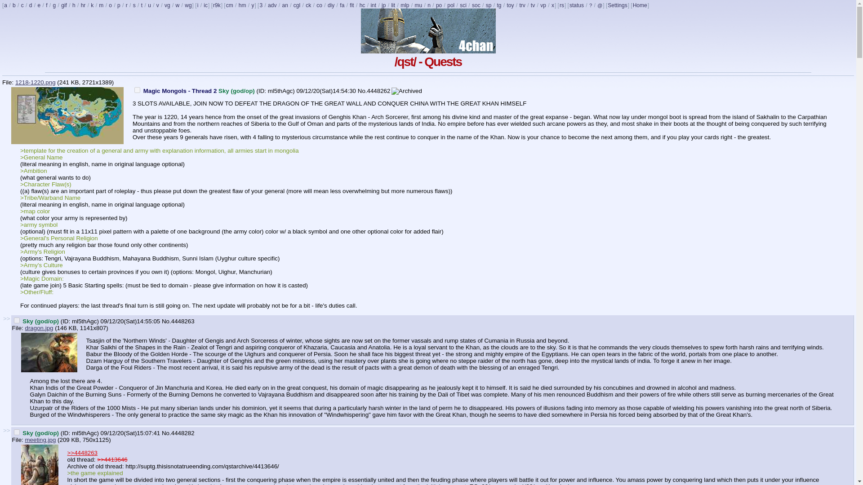  Describe the element at coordinates (217, 5) in the screenshot. I see `r9k` at that location.